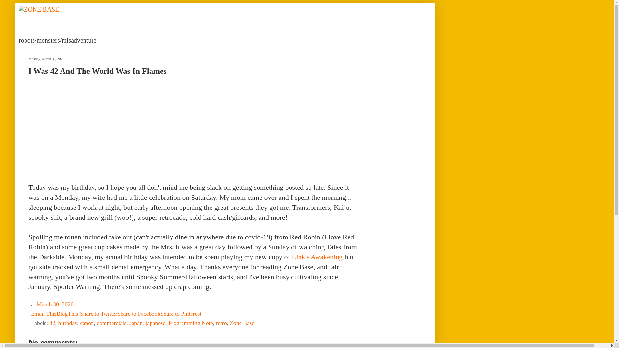 Image resolution: width=619 pixels, height=348 pixels. Describe the element at coordinates (155, 323) in the screenshot. I see `japanese` at that location.